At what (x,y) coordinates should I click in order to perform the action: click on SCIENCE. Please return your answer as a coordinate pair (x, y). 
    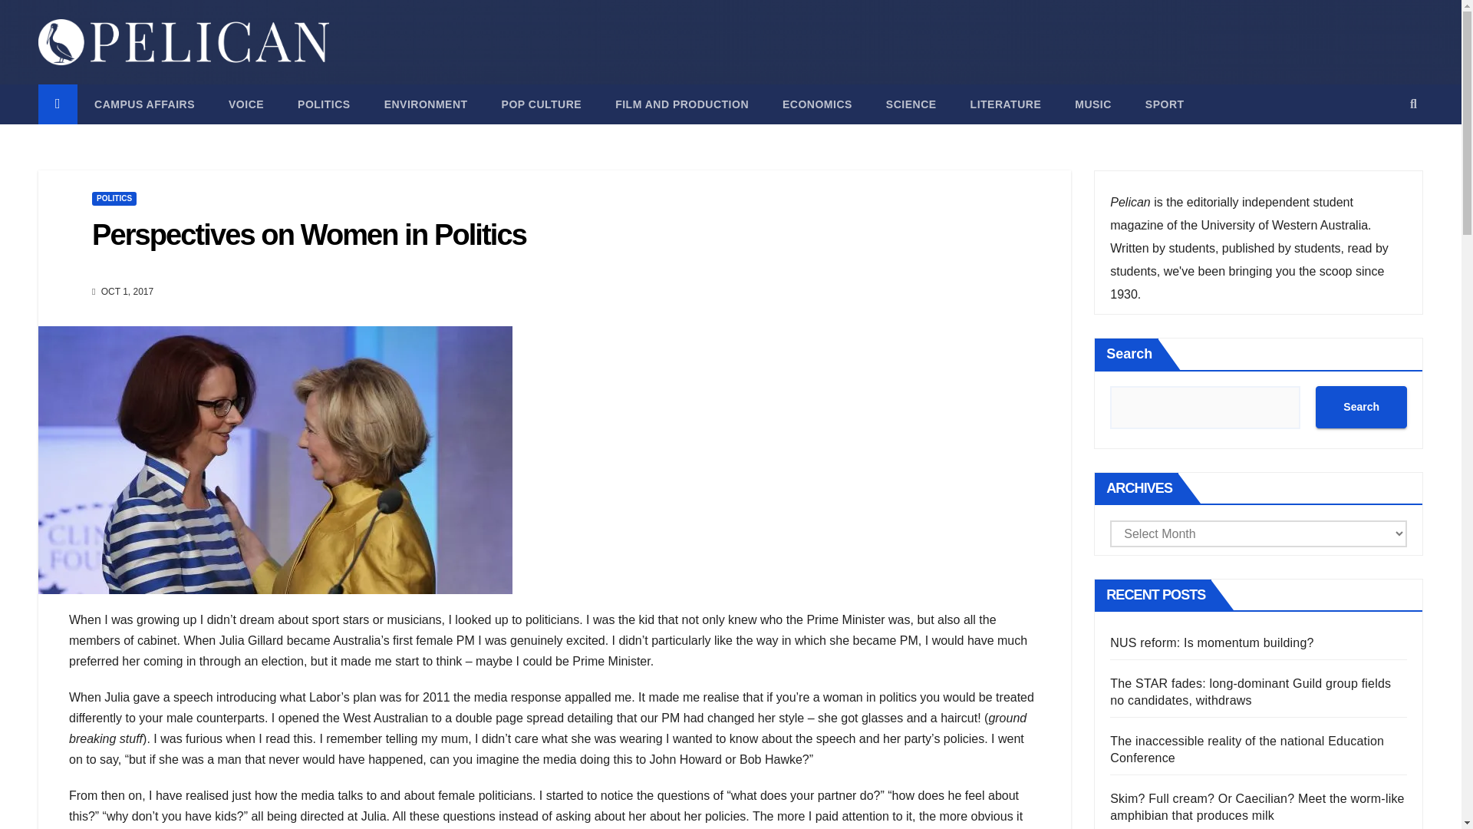
    Looking at the image, I should click on (911, 104).